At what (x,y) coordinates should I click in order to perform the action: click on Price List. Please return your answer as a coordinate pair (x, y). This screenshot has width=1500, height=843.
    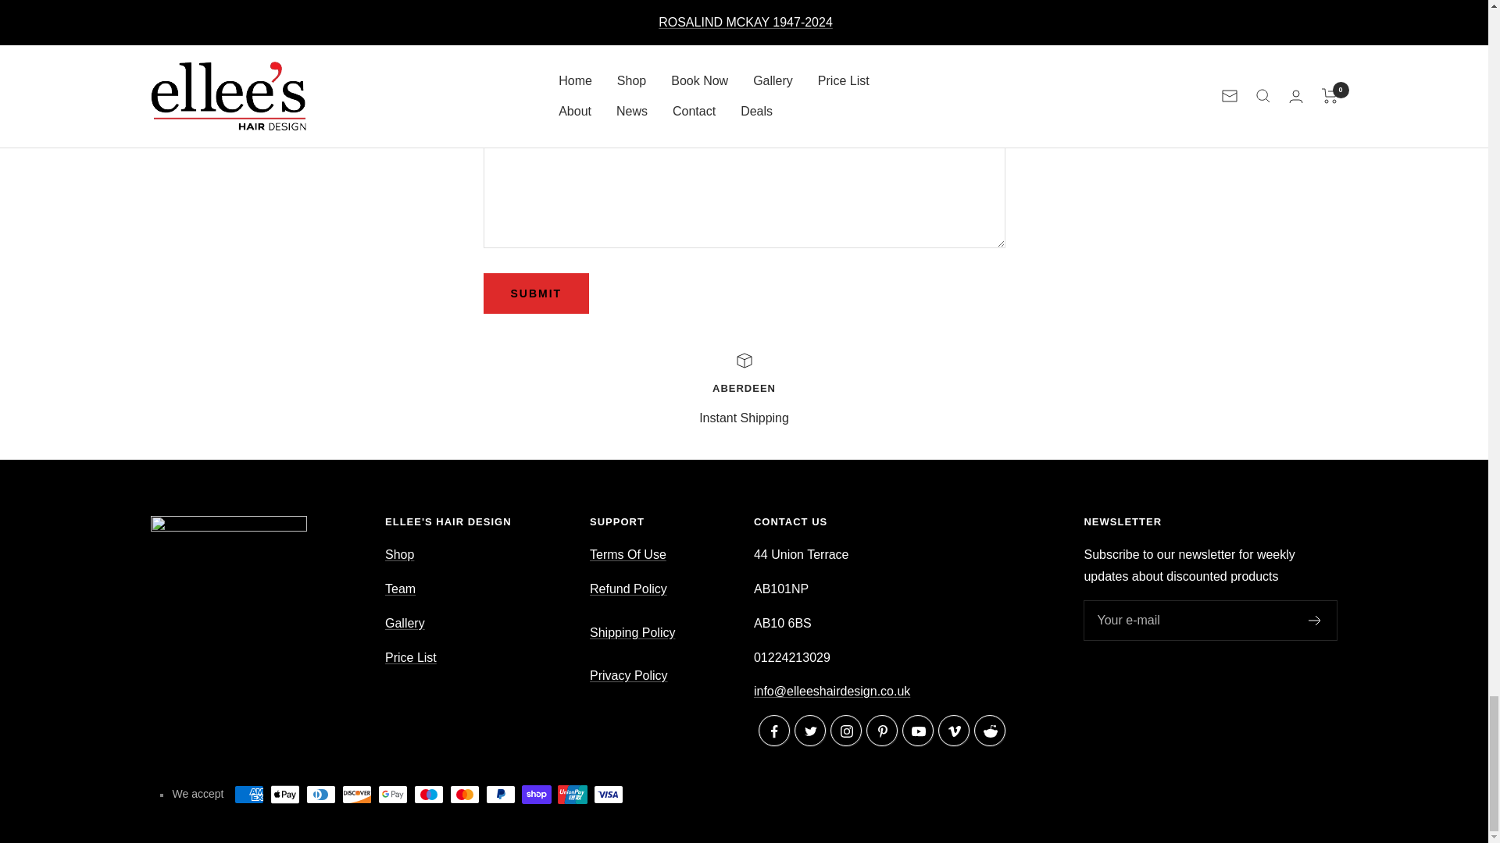
    Looking at the image, I should click on (411, 657).